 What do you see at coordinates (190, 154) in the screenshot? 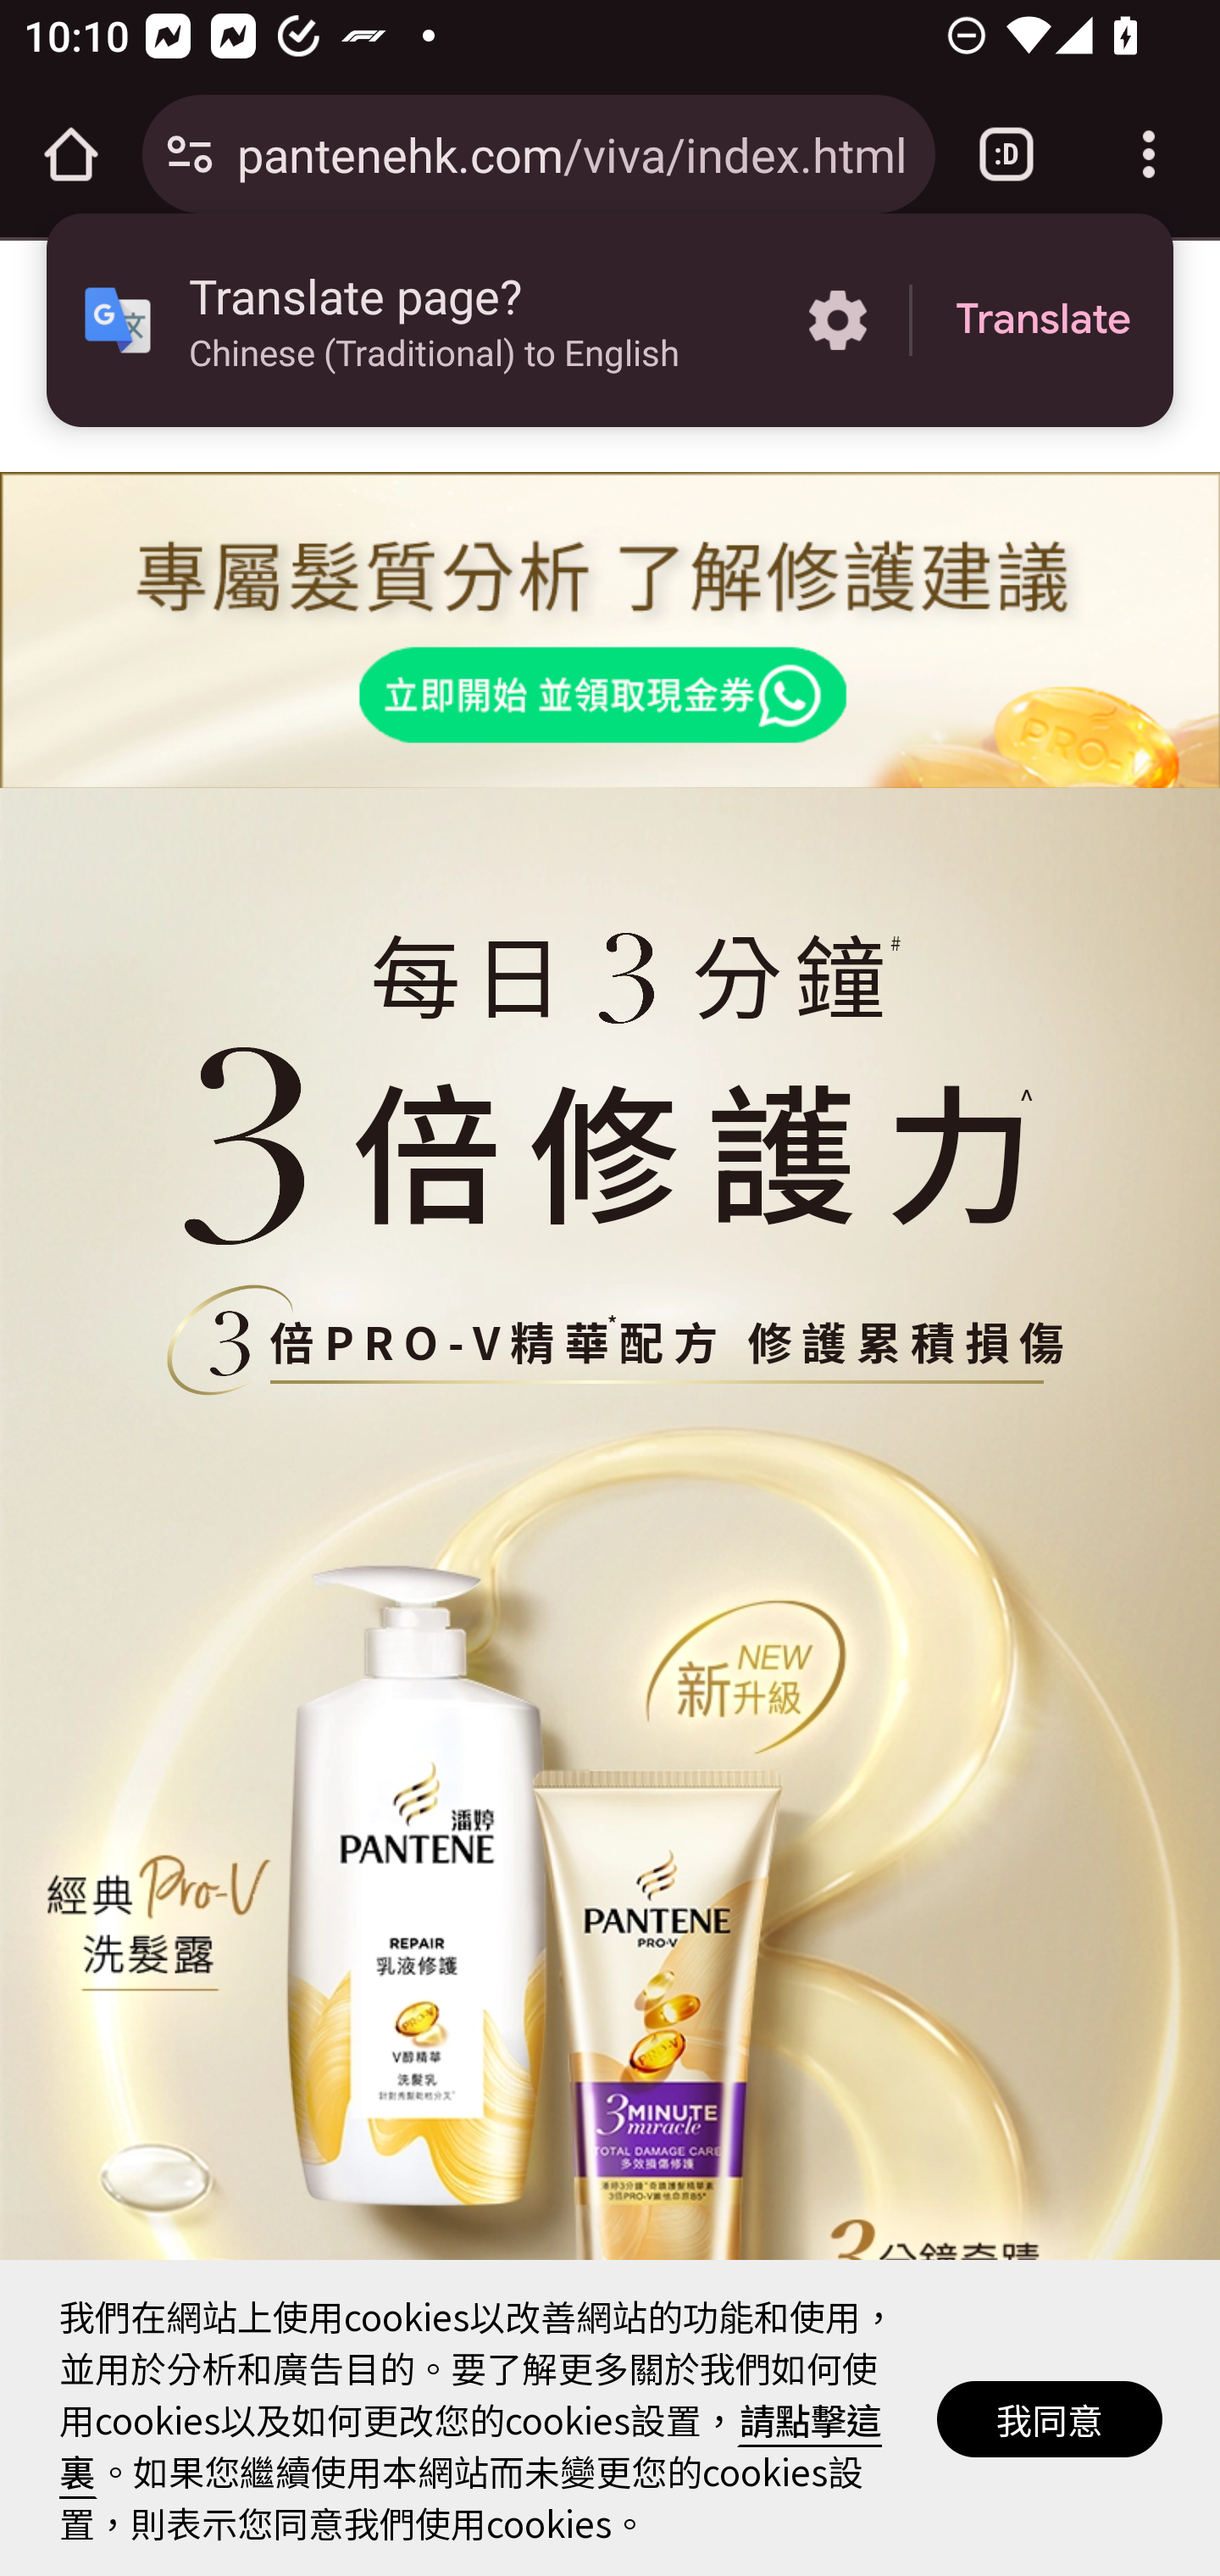
I see `Connection is secure` at bounding box center [190, 154].